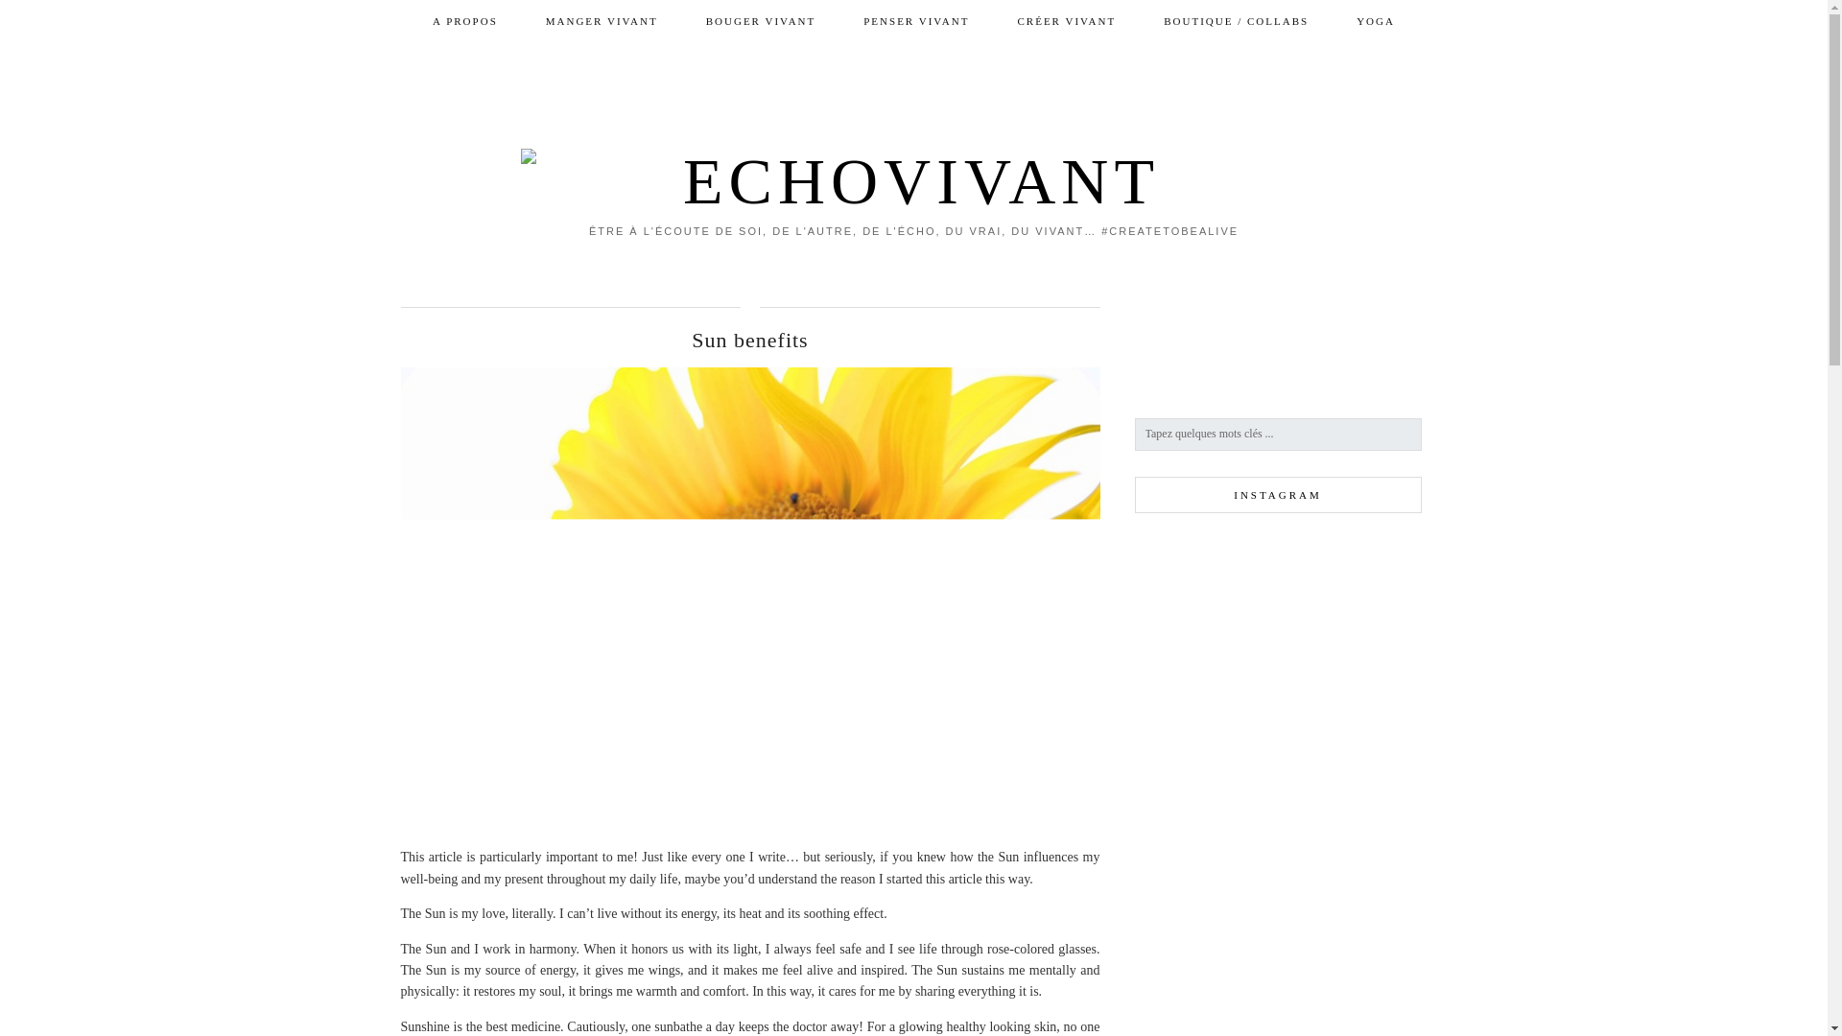  What do you see at coordinates (760, 21) in the screenshot?
I see `BOUGER VIVANT` at bounding box center [760, 21].